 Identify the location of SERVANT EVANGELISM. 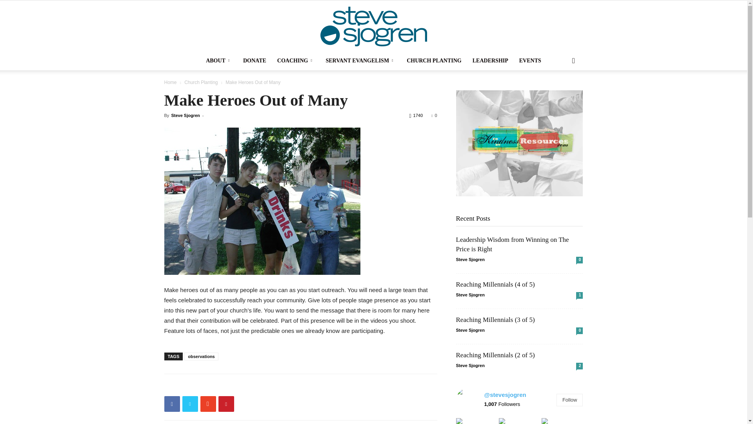
(361, 60).